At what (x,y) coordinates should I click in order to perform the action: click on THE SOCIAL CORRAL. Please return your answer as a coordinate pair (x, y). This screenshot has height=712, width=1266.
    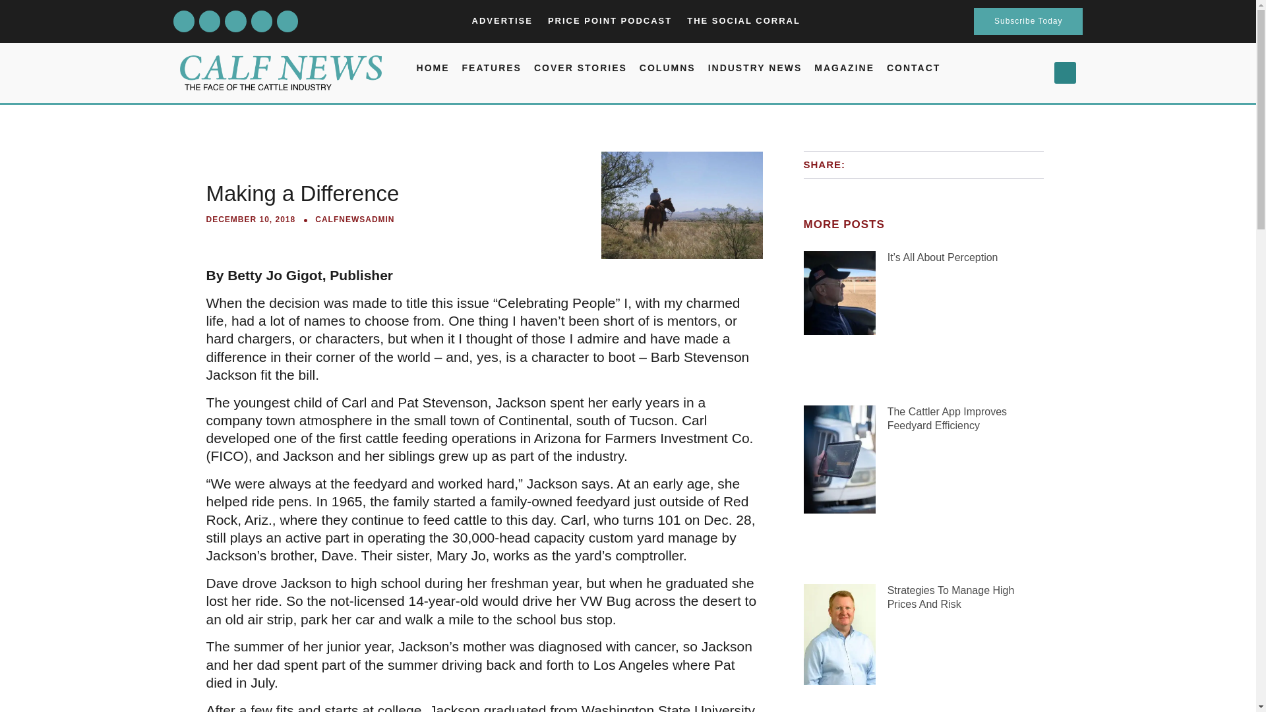
    Looking at the image, I should click on (744, 21).